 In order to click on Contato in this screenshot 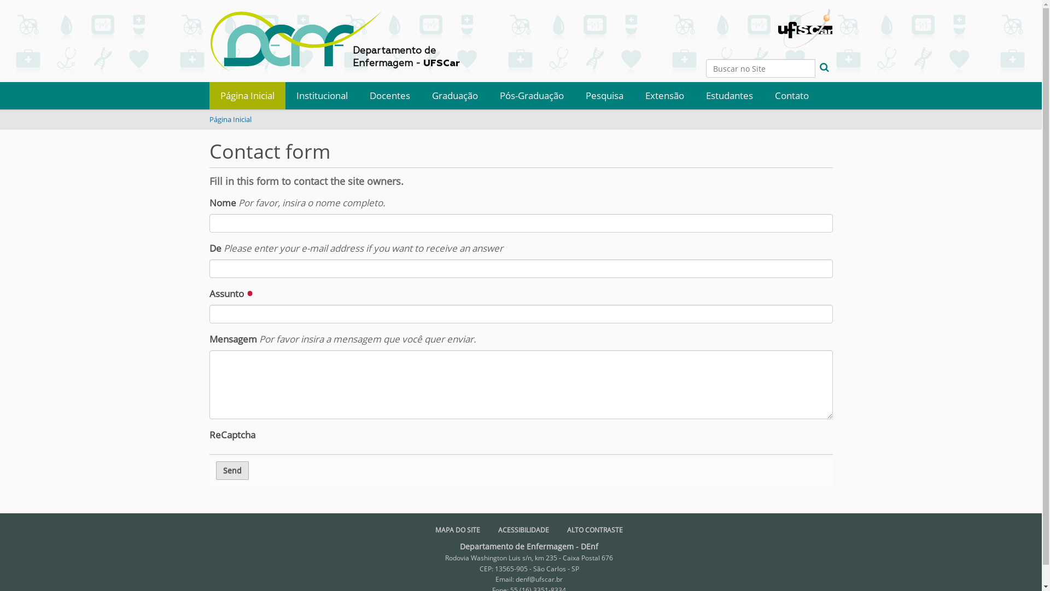, I will do `click(791, 96)`.